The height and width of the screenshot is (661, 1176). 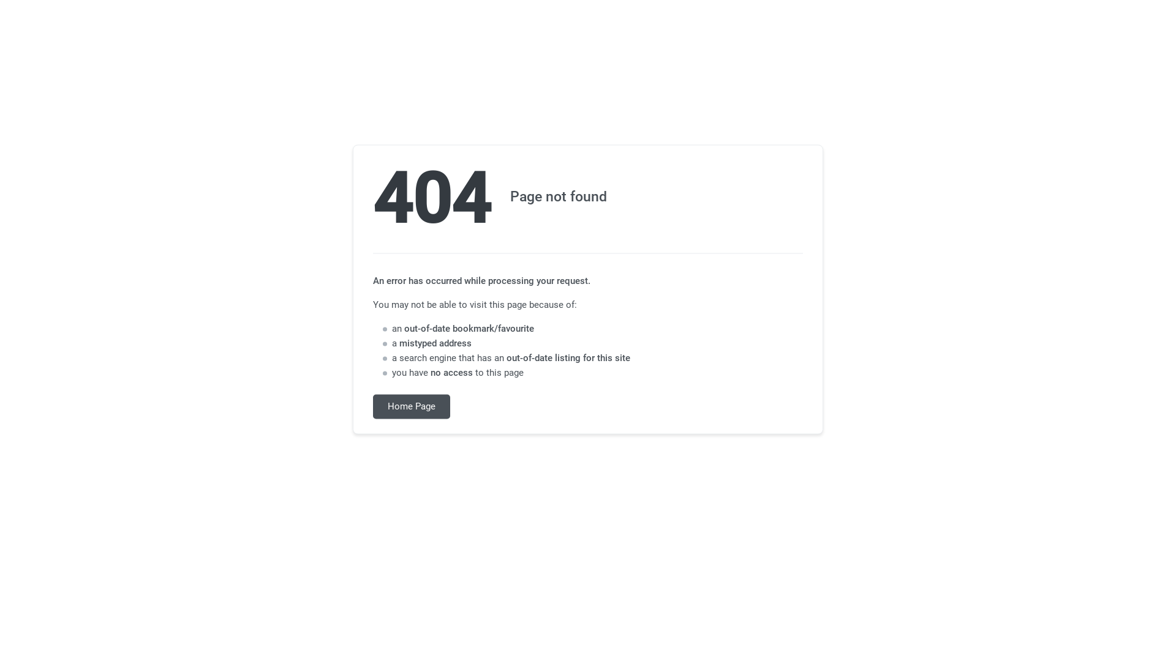 What do you see at coordinates (412, 406) in the screenshot?
I see `Home Page` at bounding box center [412, 406].